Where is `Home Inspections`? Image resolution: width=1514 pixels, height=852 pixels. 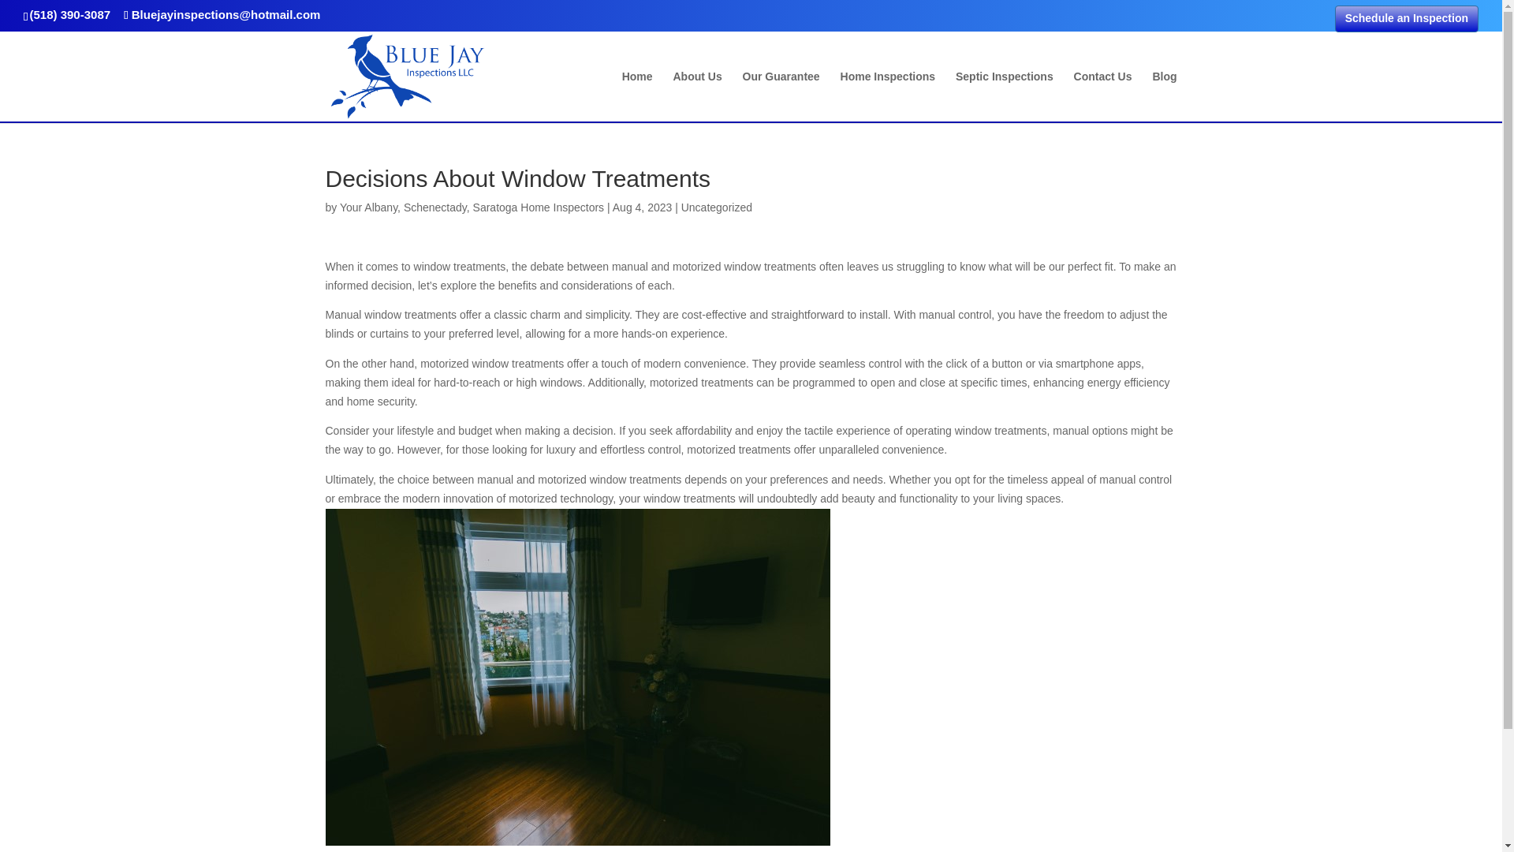
Home Inspections is located at coordinates (888, 96).